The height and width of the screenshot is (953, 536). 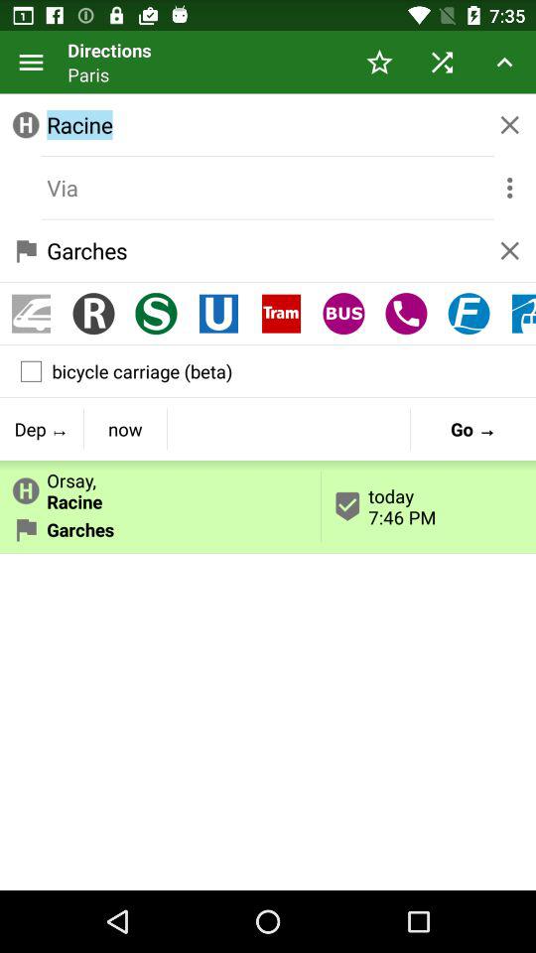 I want to click on turn off icon above racine, so click(x=441, y=62).